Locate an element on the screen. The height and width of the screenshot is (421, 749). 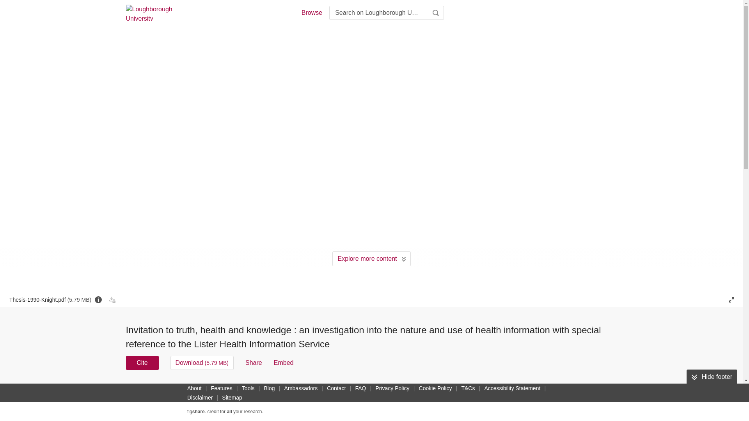
Explore more content is located at coordinates (371, 258).